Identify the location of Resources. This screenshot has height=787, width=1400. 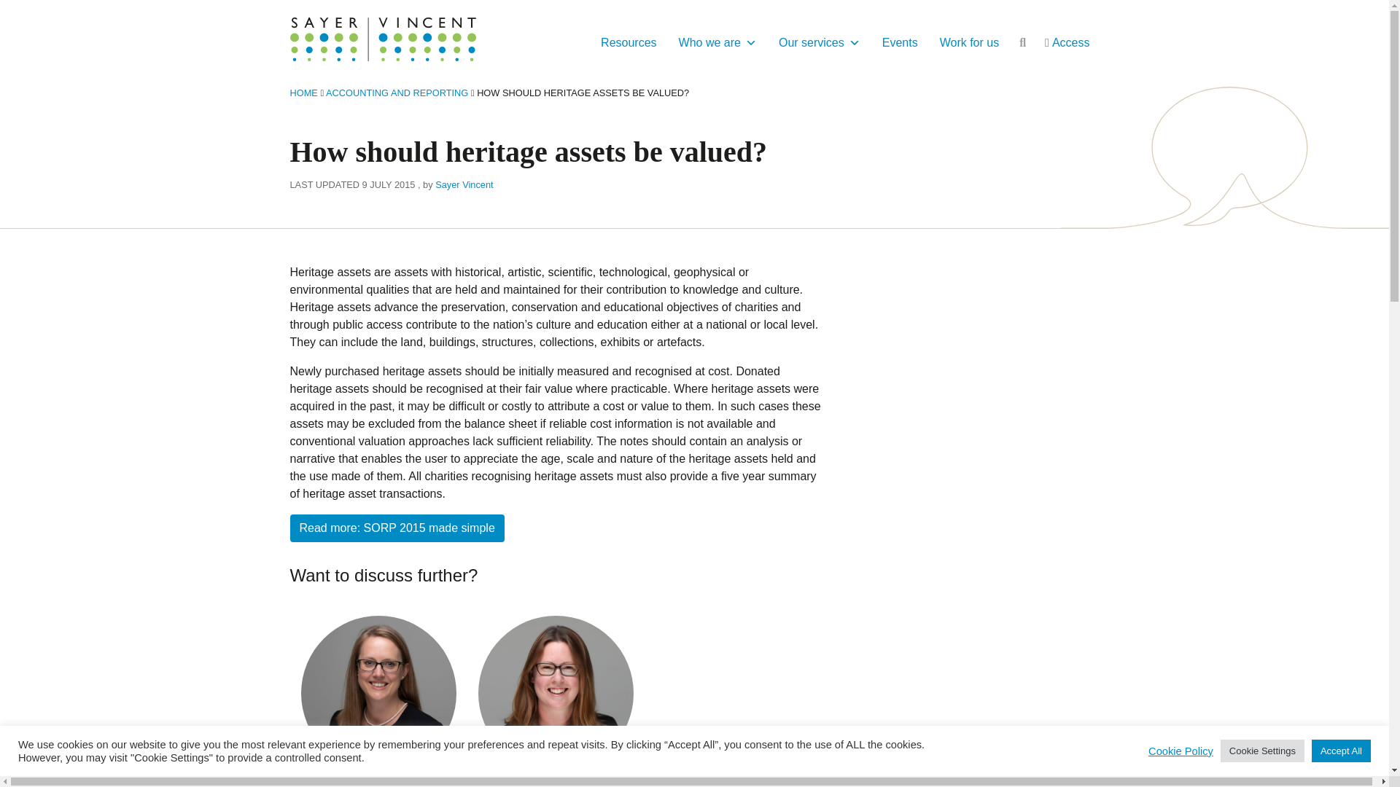
(629, 42).